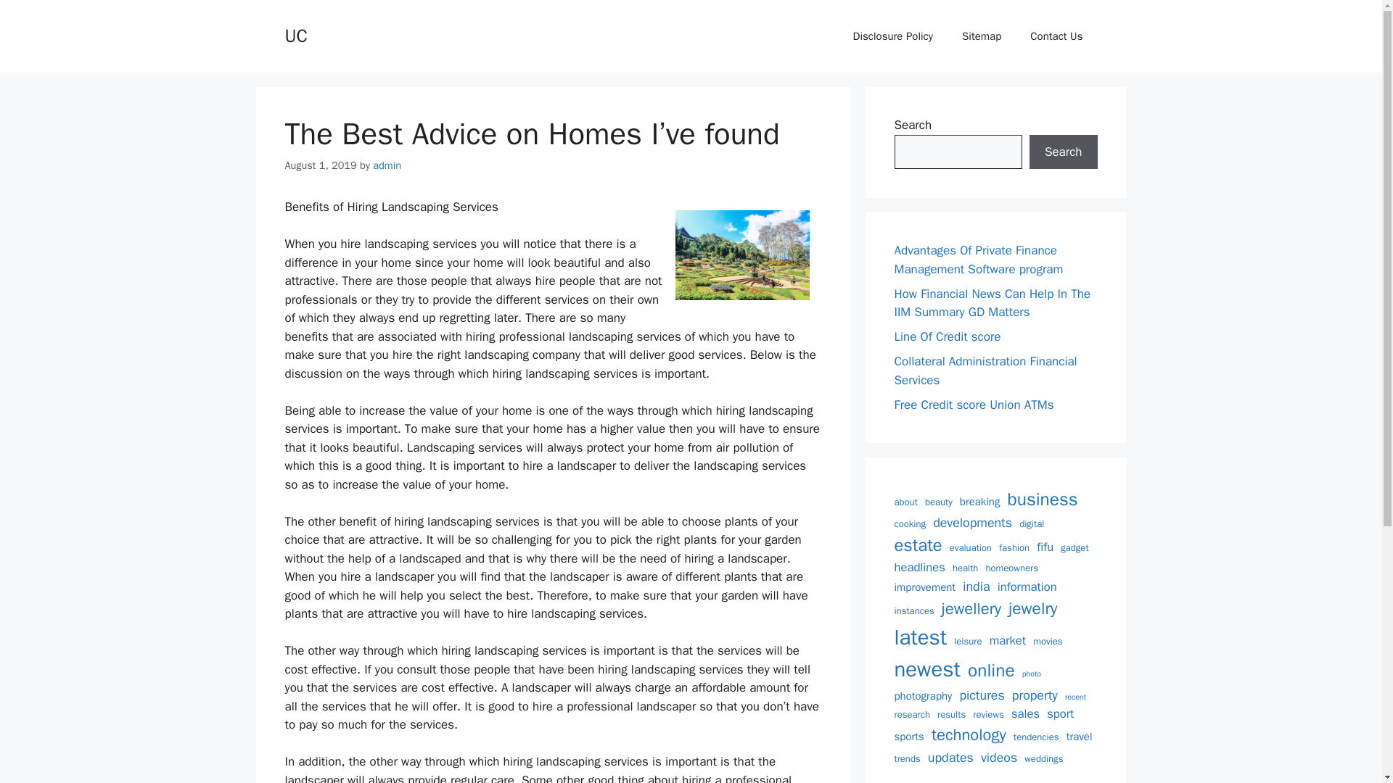 The image size is (1393, 783). What do you see at coordinates (1032, 523) in the screenshot?
I see `digital` at bounding box center [1032, 523].